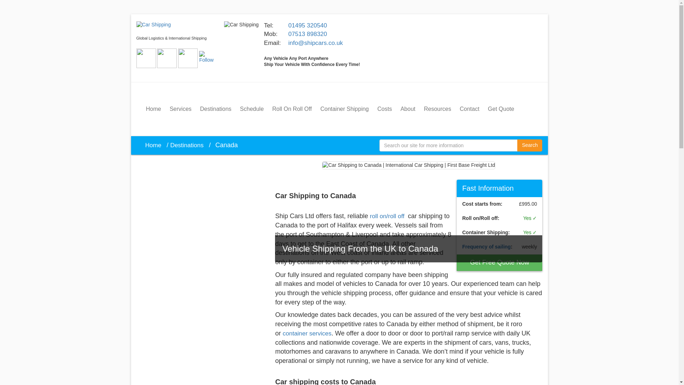 This screenshot has width=684, height=385. Describe the element at coordinates (241, 25) in the screenshot. I see `International Car shipping Services` at that location.